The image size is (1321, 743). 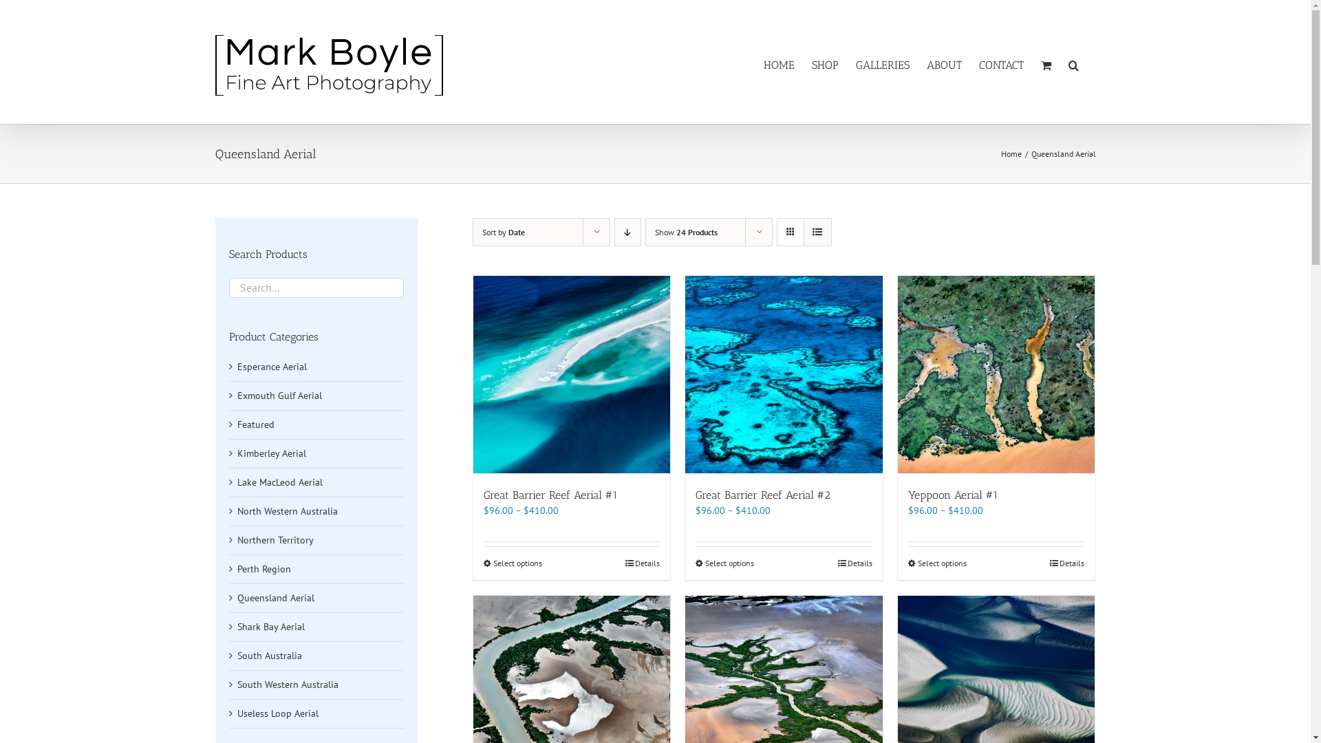 What do you see at coordinates (883, 65) in the screenshot?
I see `GALLERIES` at bounding box center [883, 65].